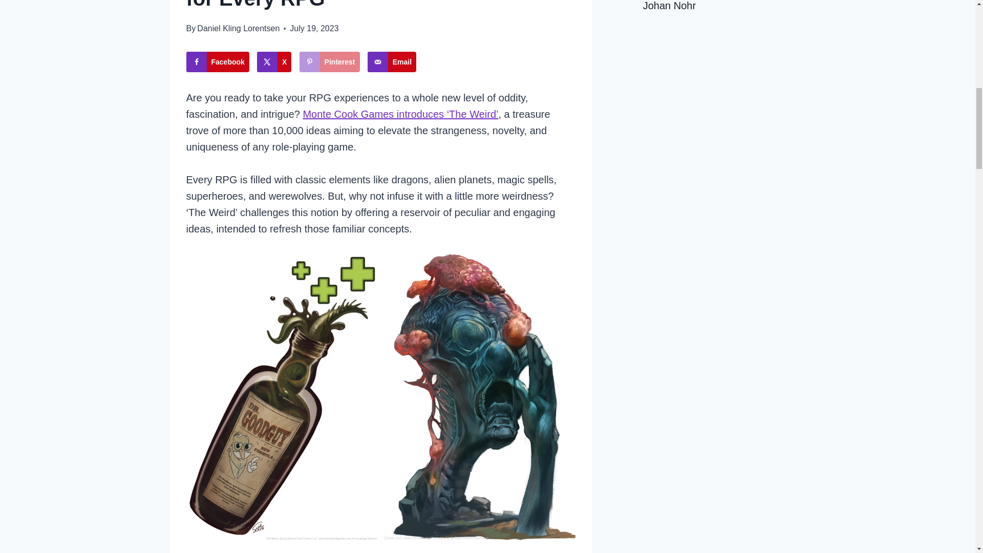  What do you see at coordinates (330, 62) in the screenshot?
I see `Pinterest` at bounding box center [330, 62].